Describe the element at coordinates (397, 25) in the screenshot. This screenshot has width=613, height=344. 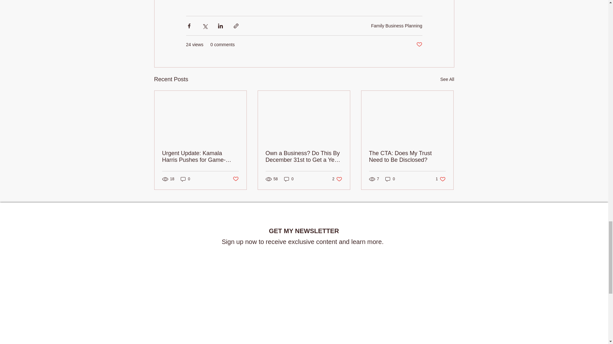
I see `The CTA: Does My Trust Need to Be Disclosed?` at that location.